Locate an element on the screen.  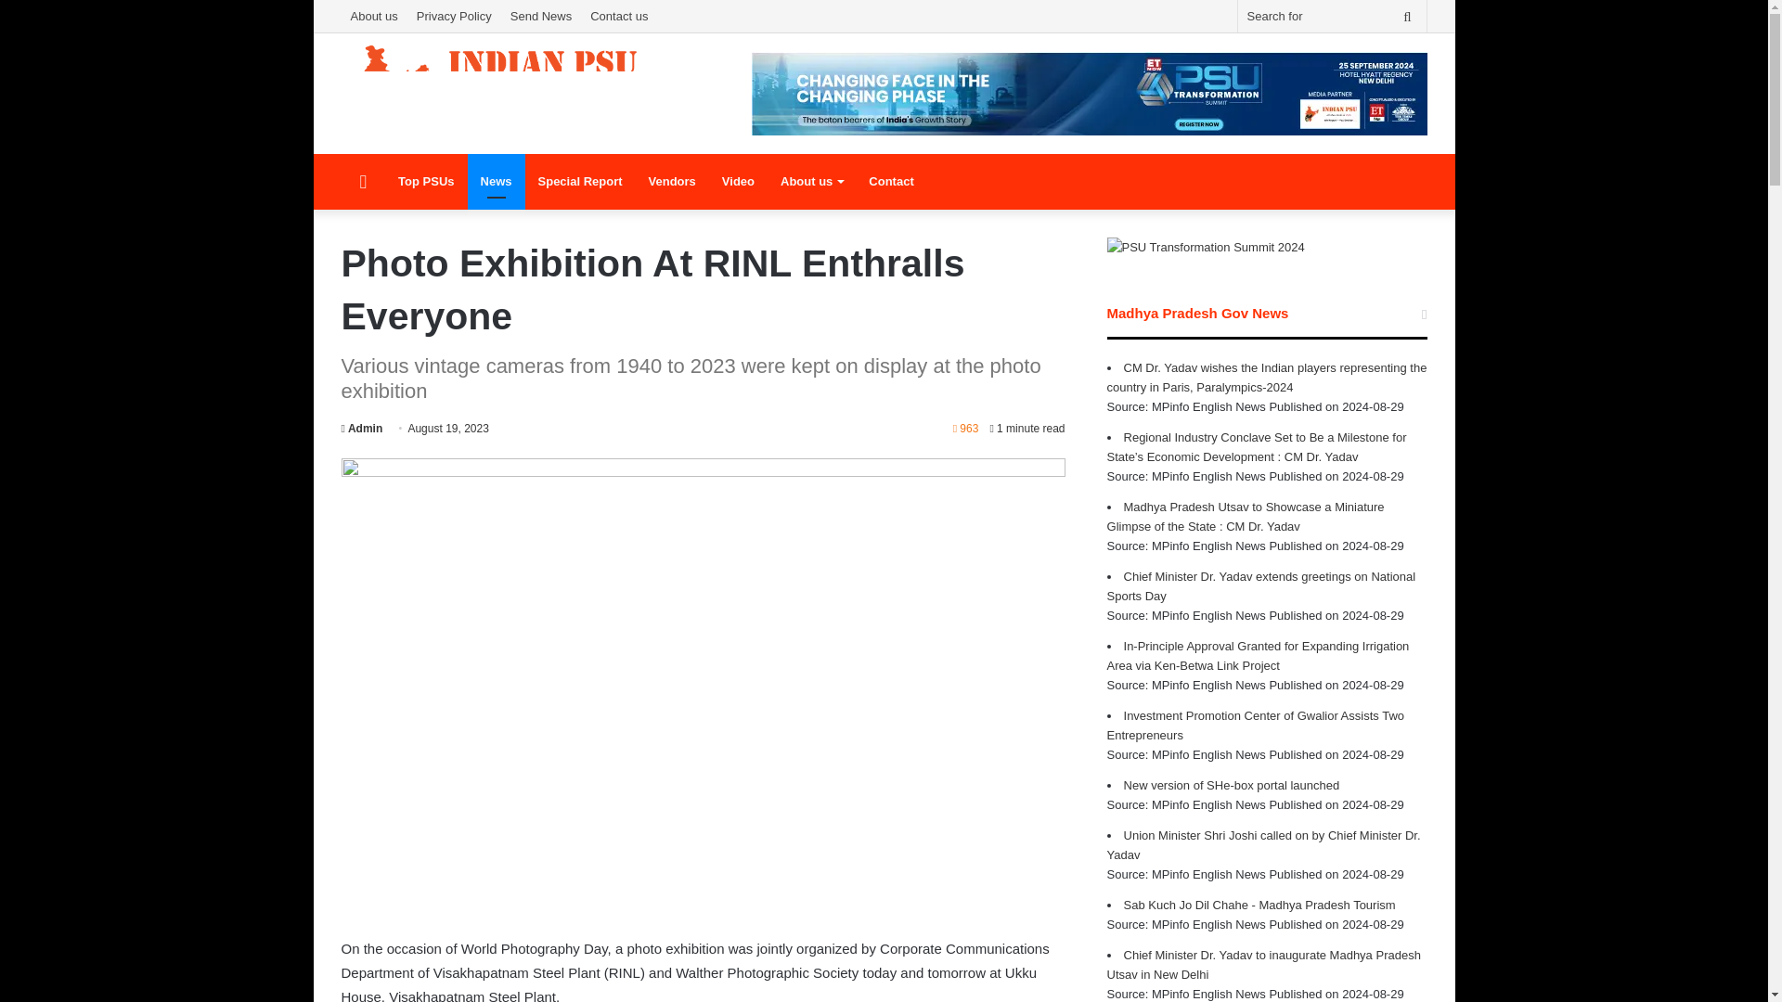
News is located at coordinates (496, 182).